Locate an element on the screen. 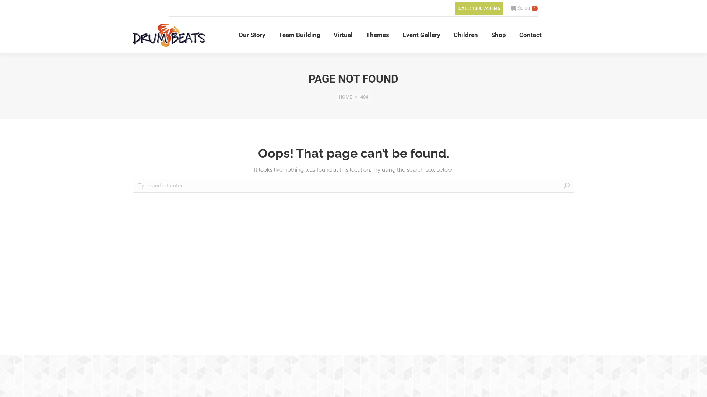 The width and height of the screenshot is (707, 397). Shop is located at coordinates (499, 35).